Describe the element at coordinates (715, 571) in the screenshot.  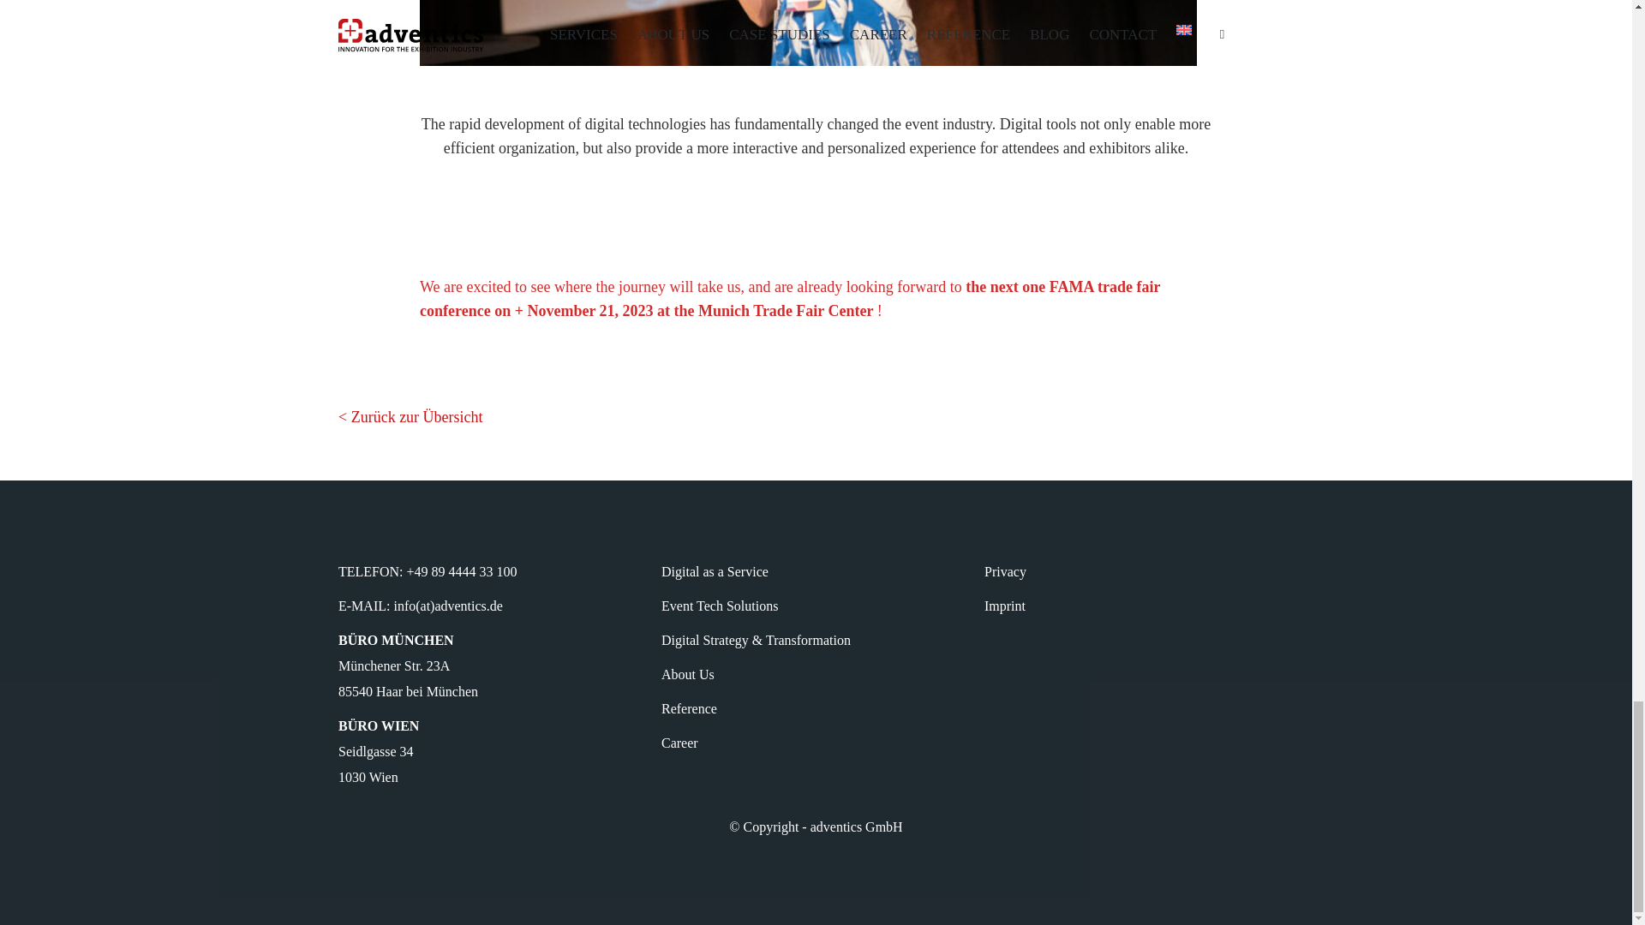
I see `Digital as a Service` at that location.